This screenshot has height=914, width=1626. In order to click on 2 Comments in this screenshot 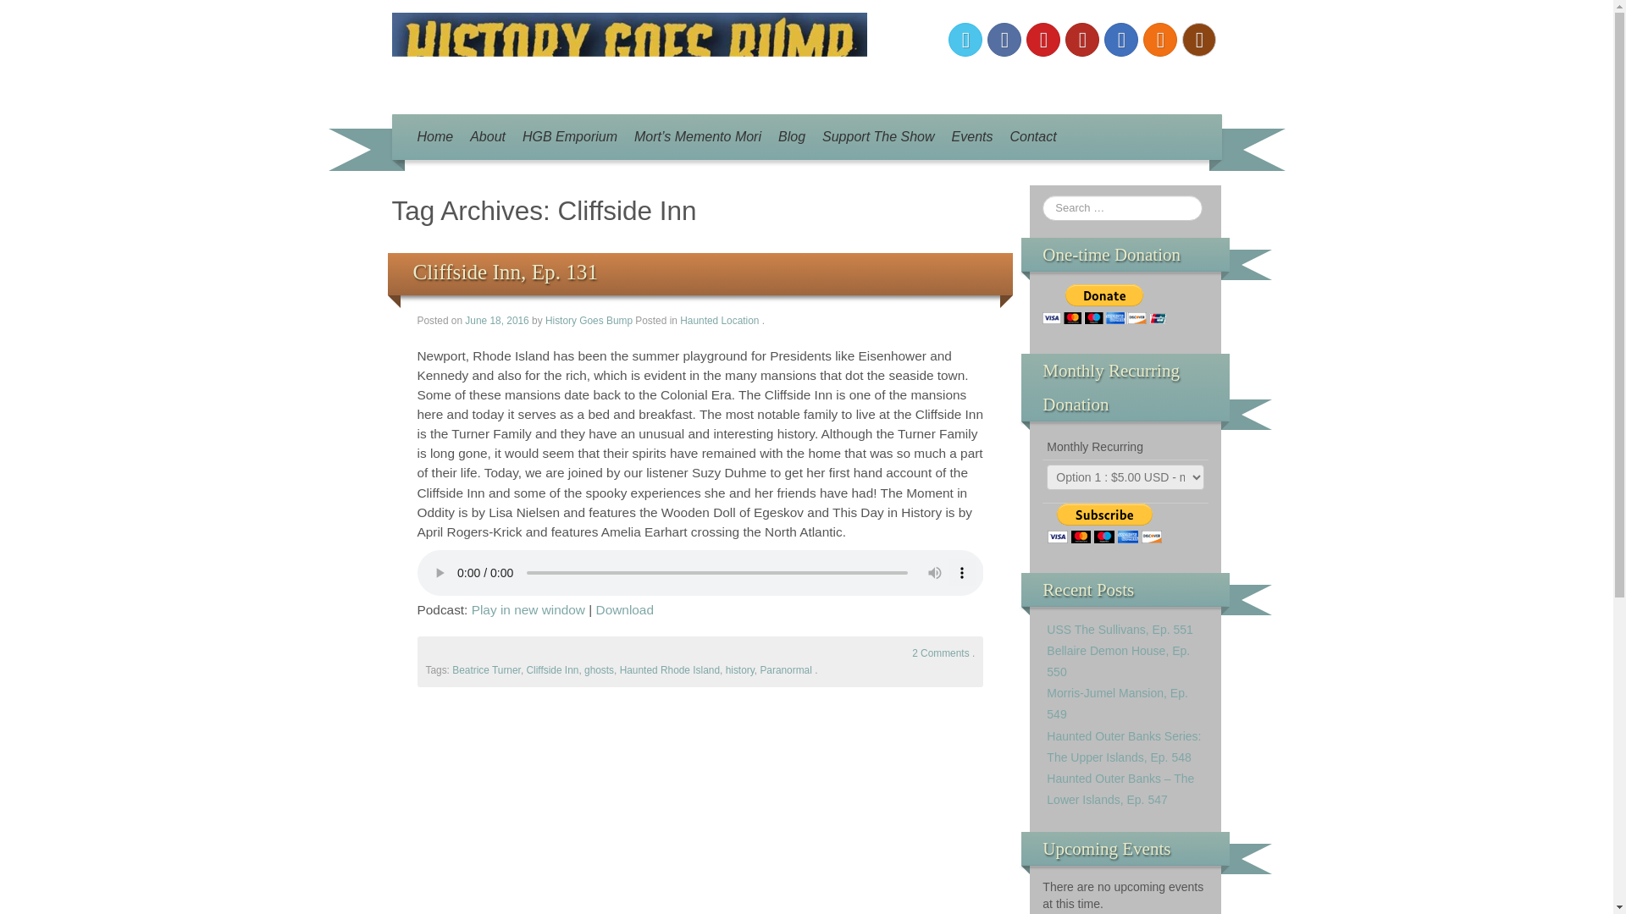, I will do `click(940, 652)`.